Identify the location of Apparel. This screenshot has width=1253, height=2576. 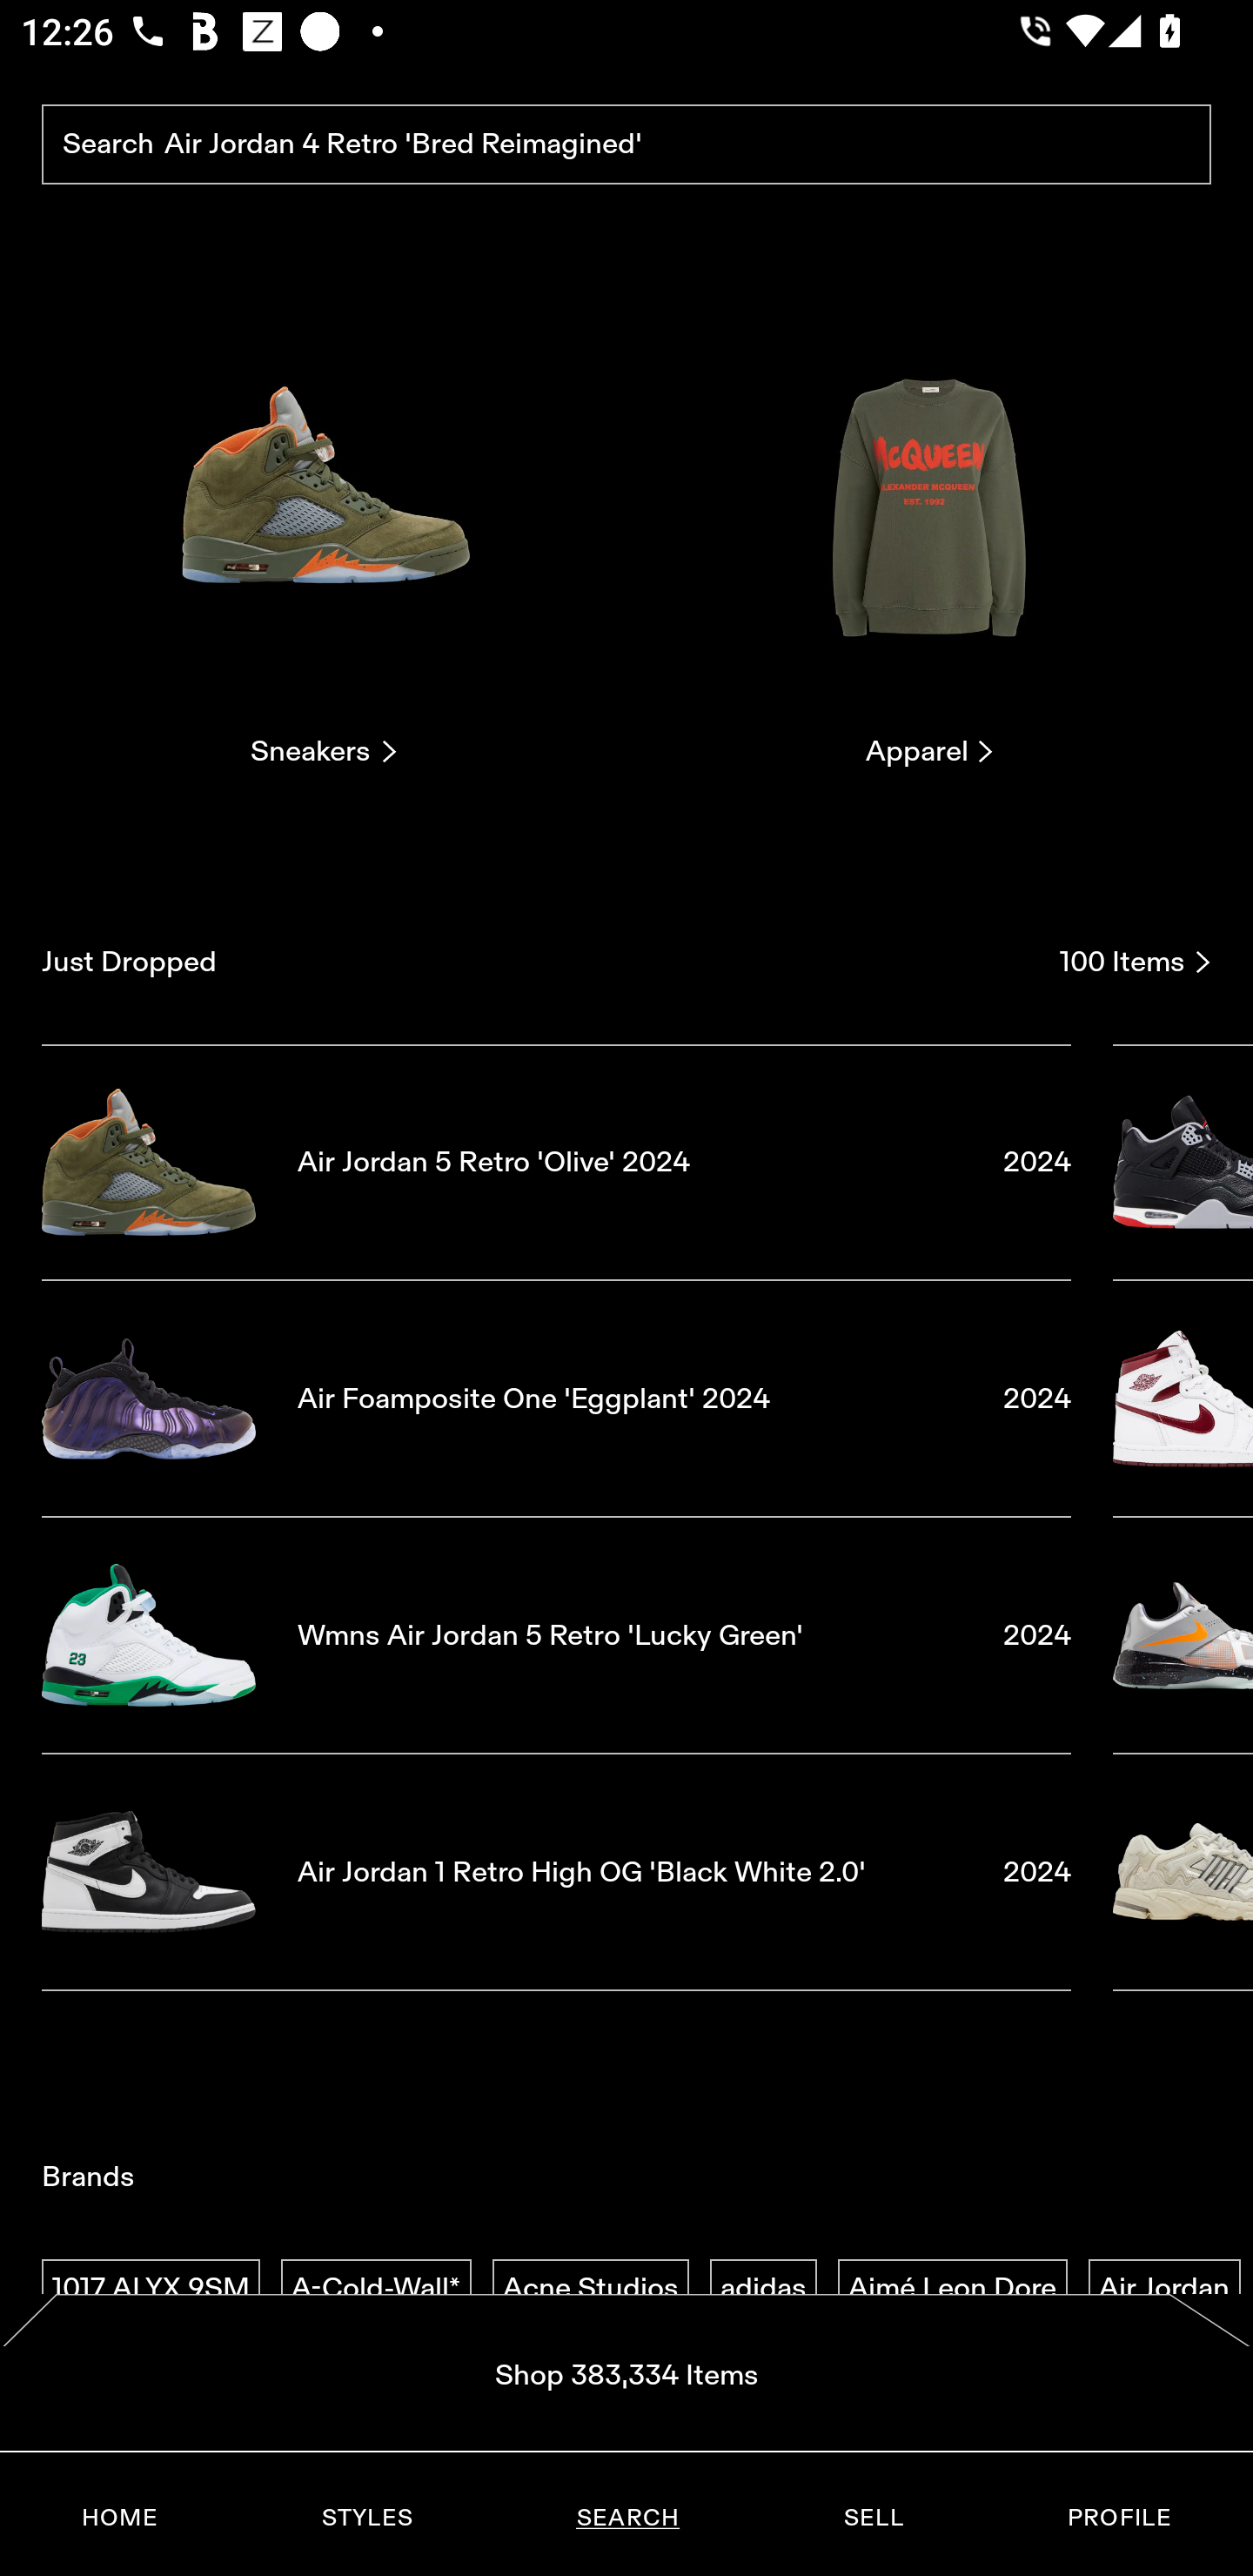
(929, 531).